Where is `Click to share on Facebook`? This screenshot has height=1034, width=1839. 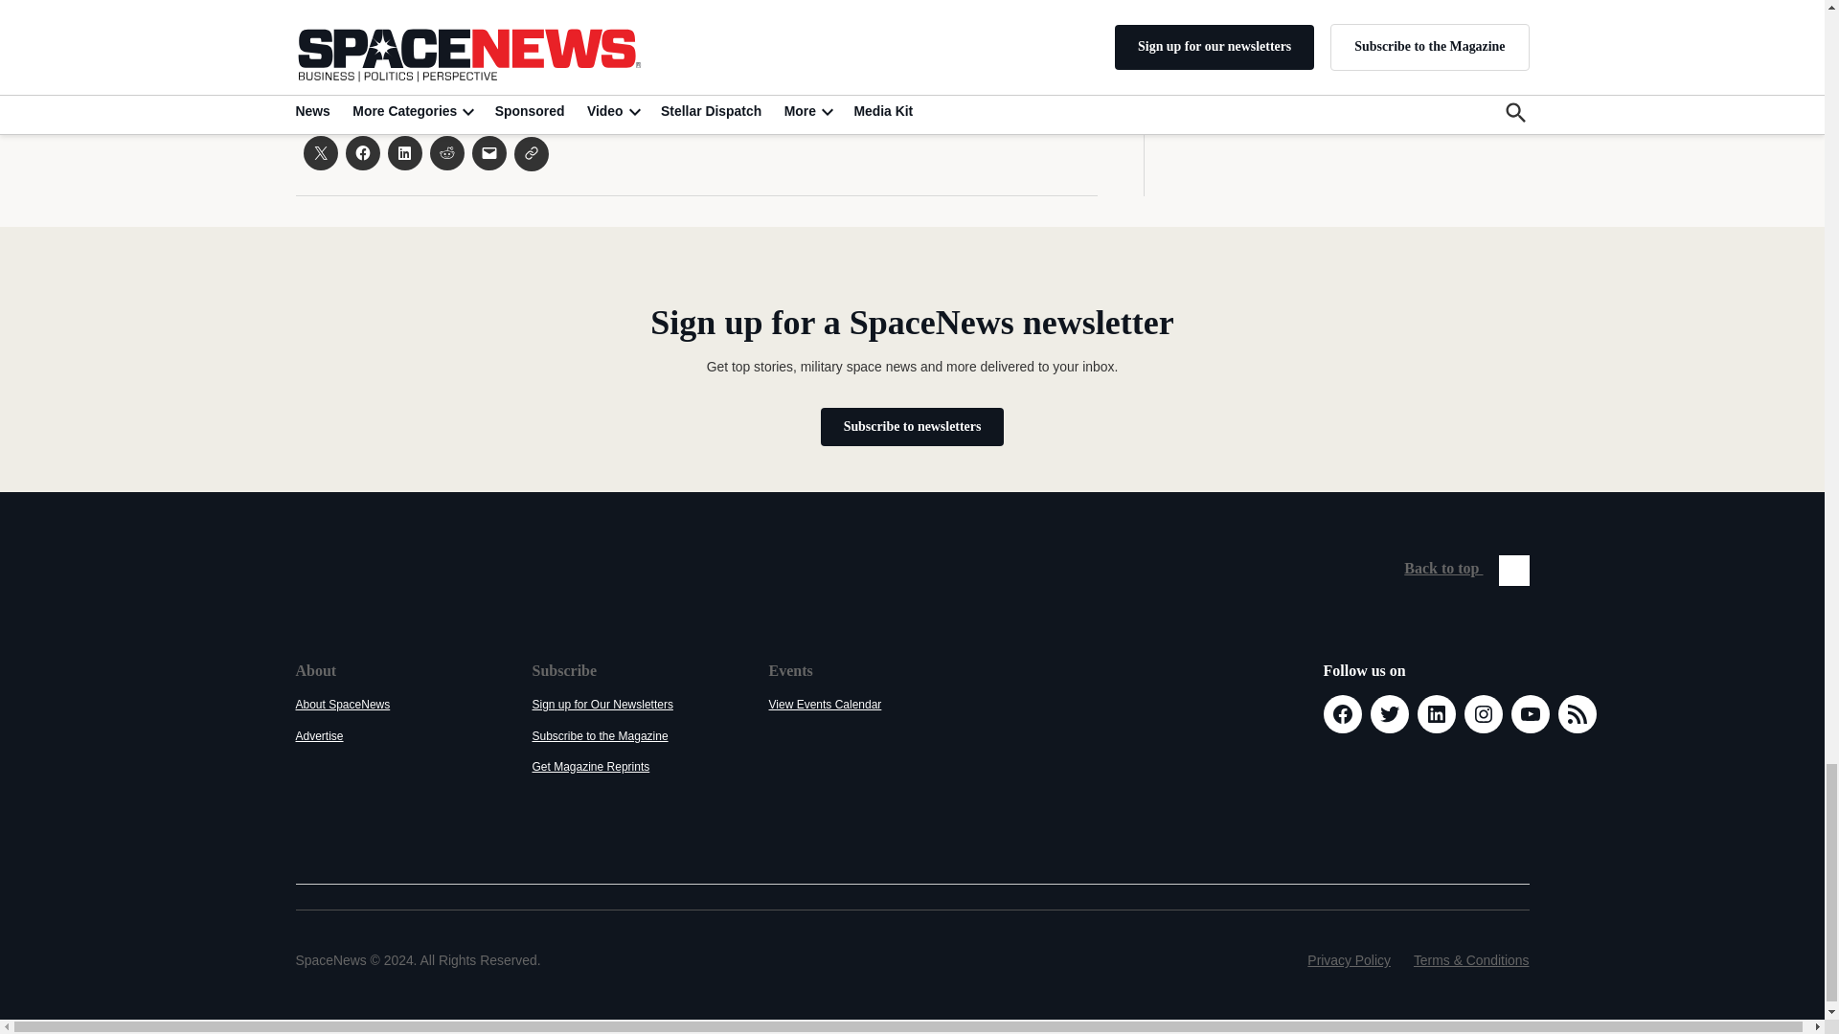 Click to share on Facebook is located at coordinates (362, 153).